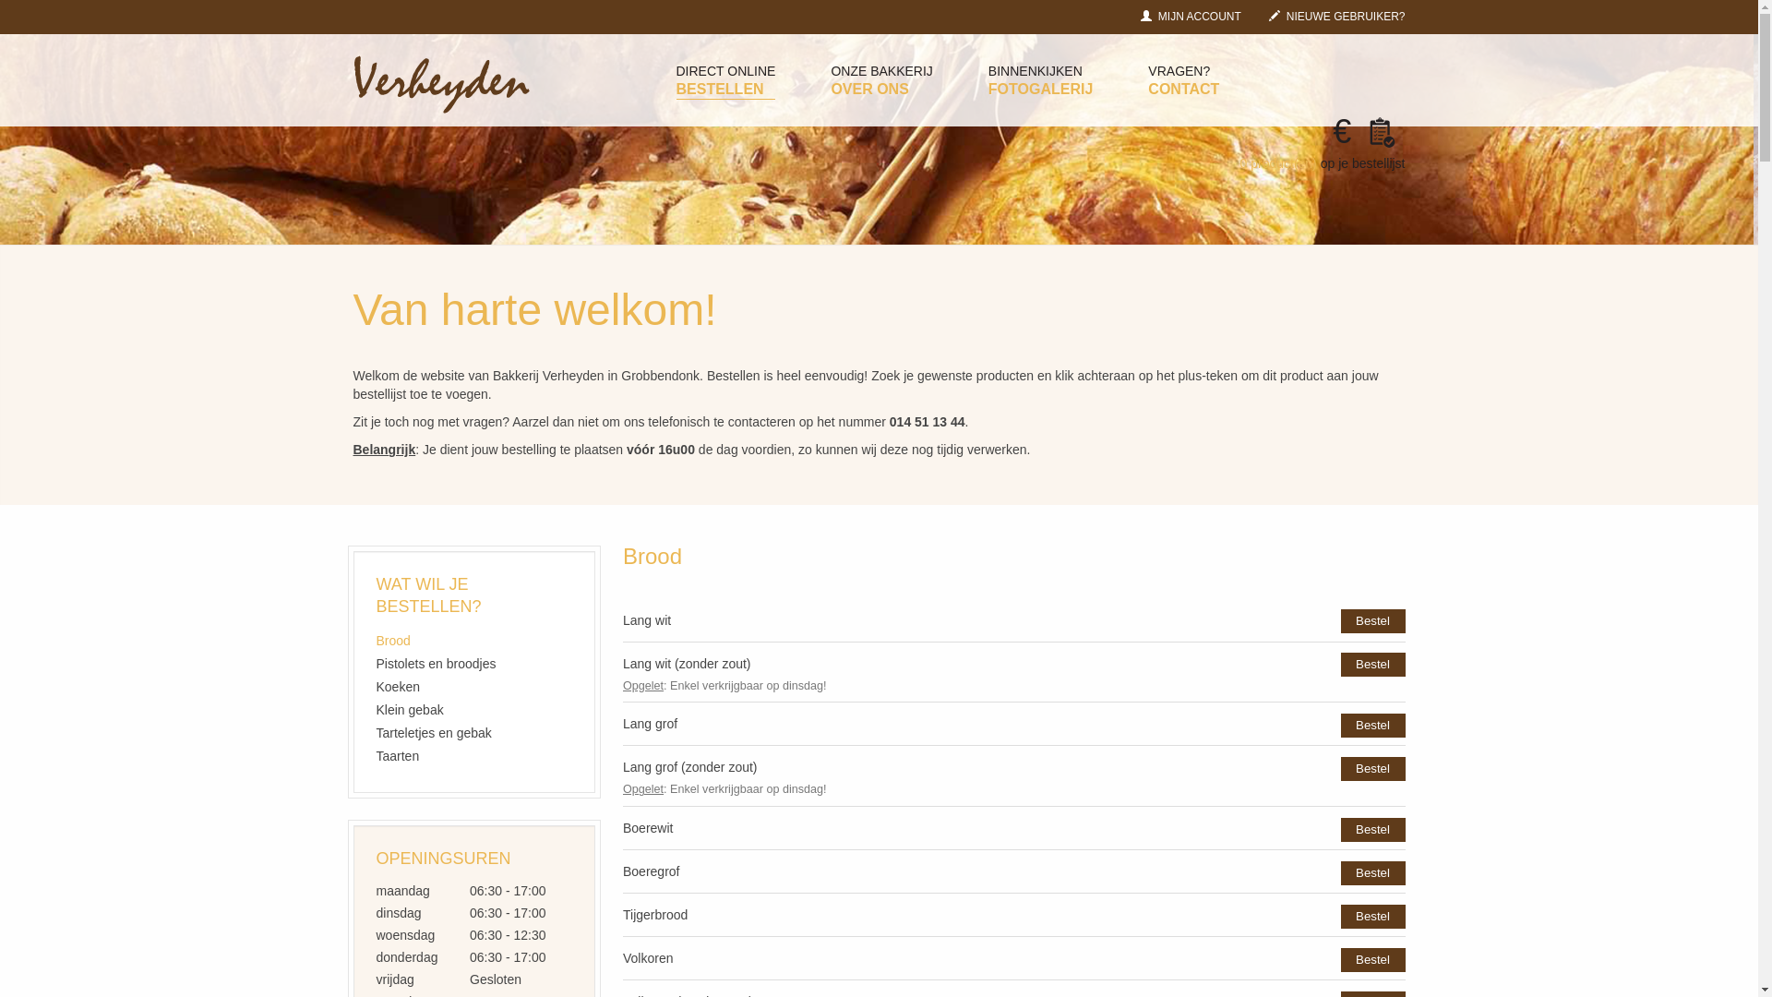 Image resolution: width=1772 pixels, height=997 pixels. I want to click on Bestel, so click(1372, 873).